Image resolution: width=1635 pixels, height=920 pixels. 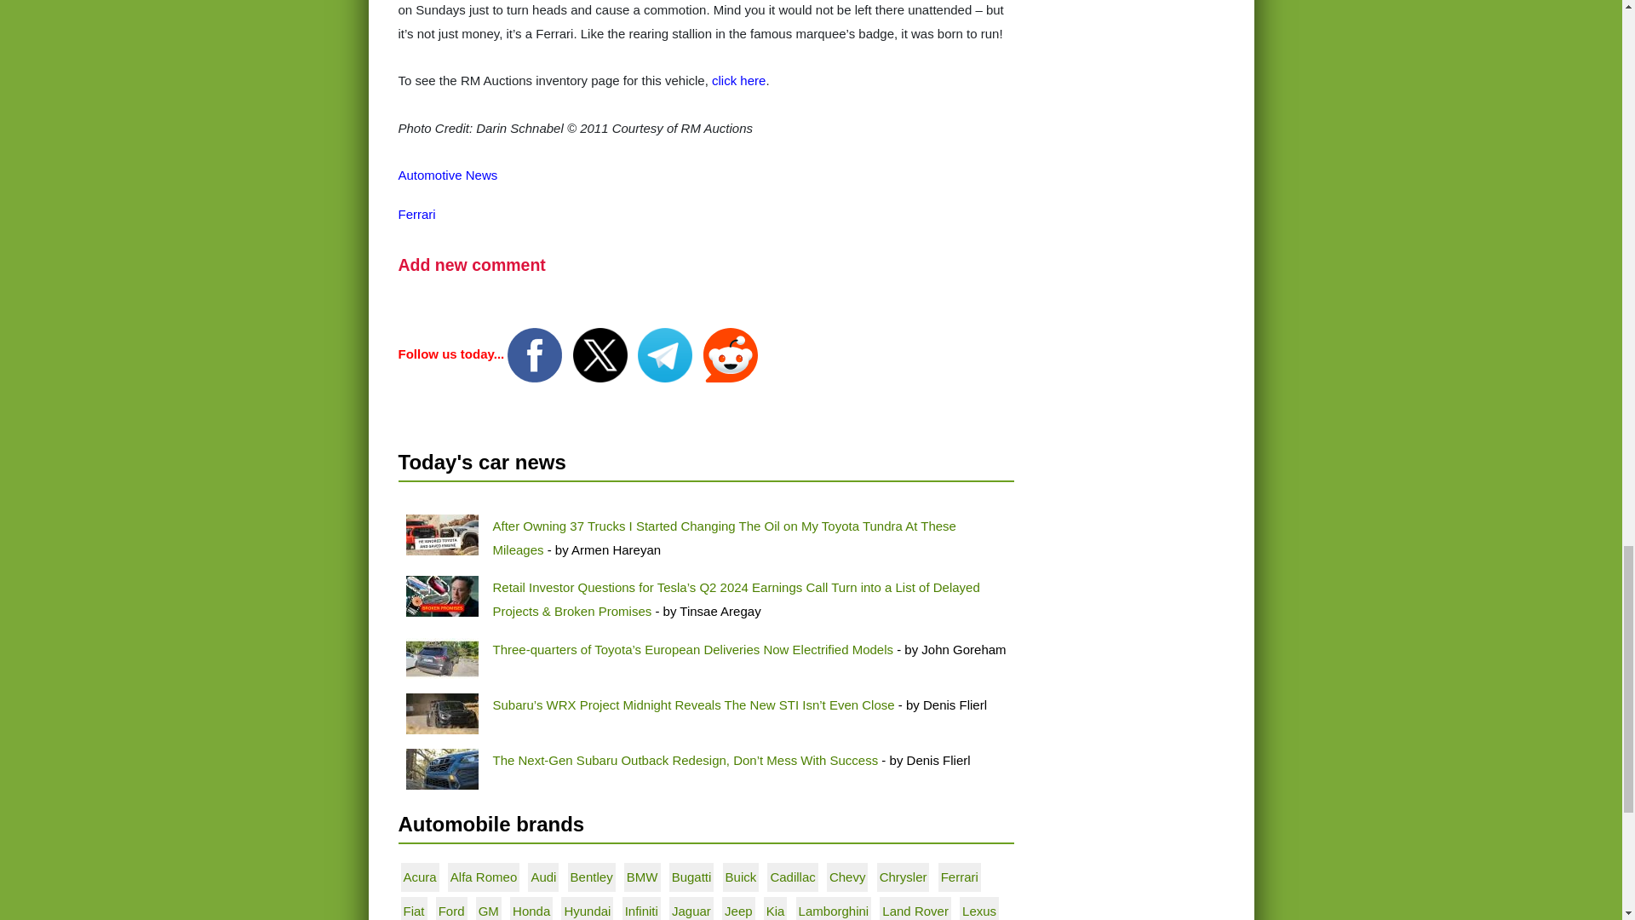 I want to click on Add new comment, so click(x=472, y=264).